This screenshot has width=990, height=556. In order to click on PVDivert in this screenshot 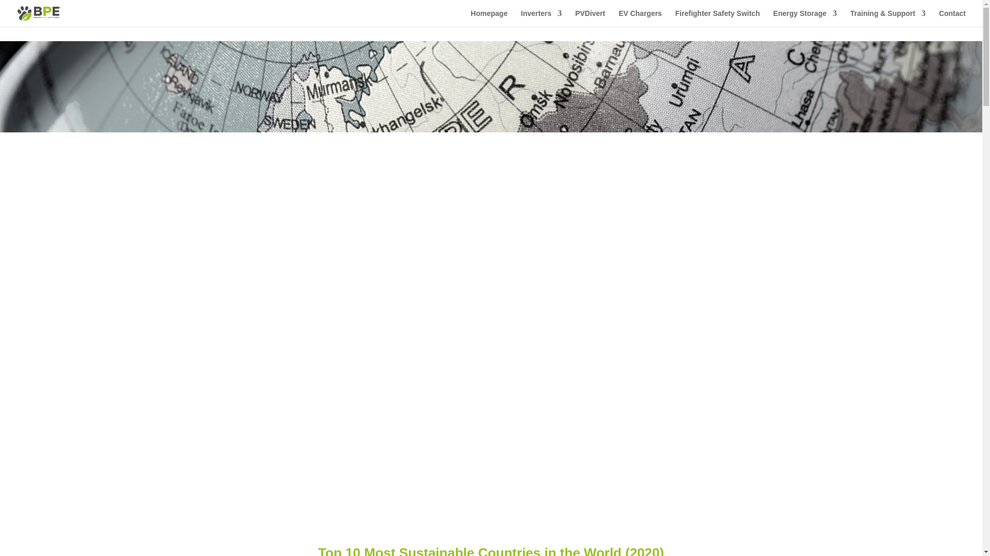, I will do `click(590, 18)`.